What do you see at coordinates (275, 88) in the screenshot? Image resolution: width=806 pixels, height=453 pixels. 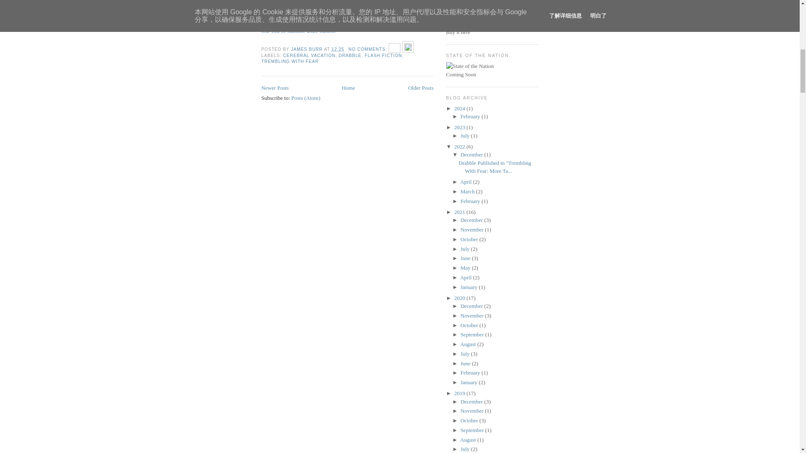 I see `Newer Posts` at bounding box center [275, 88].